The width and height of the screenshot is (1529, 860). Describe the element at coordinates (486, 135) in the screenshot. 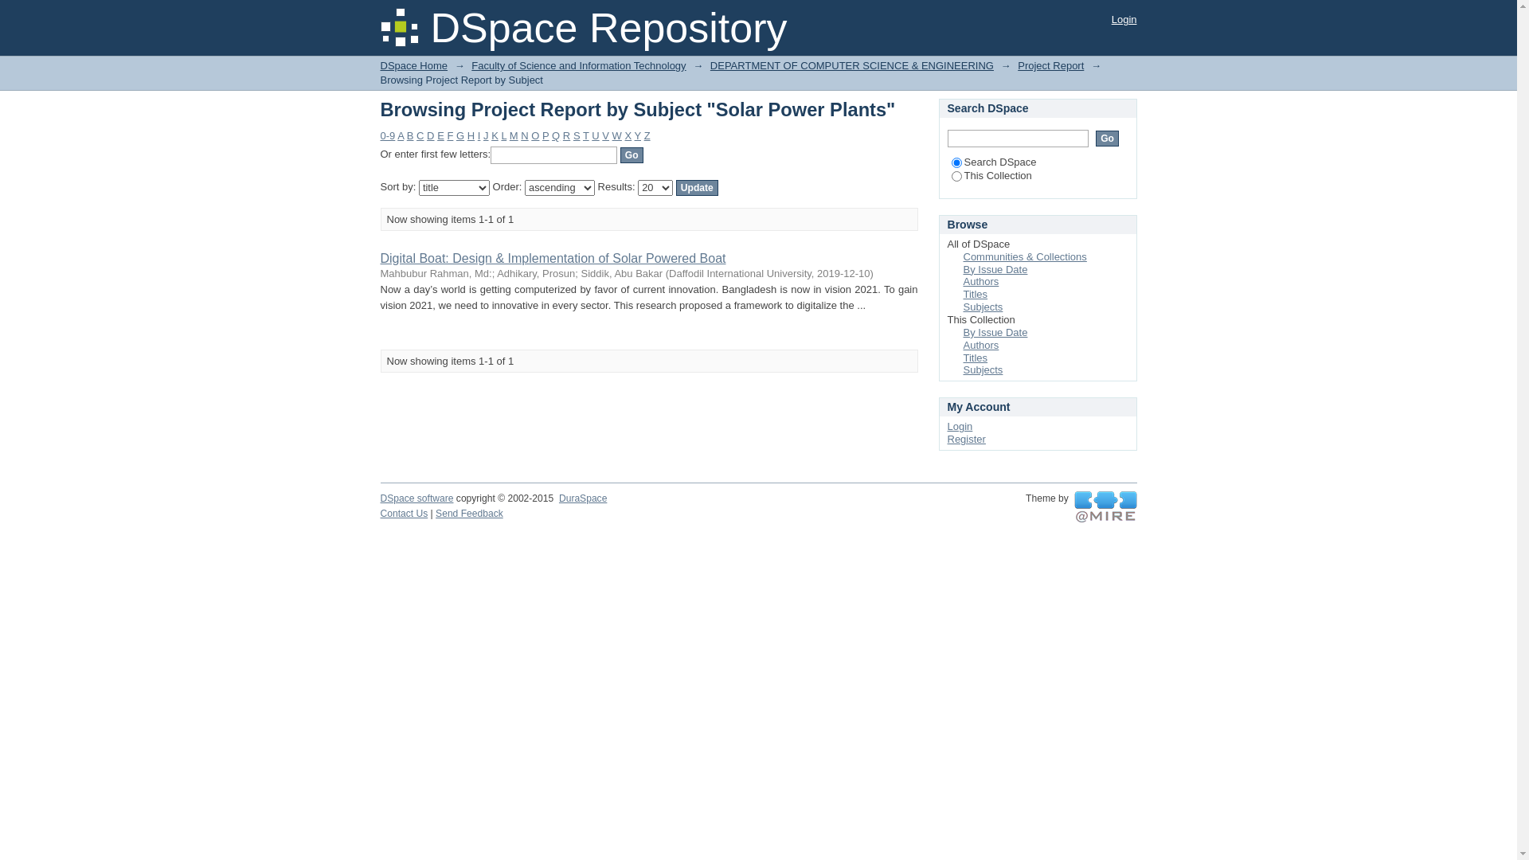

I see `J` at that location.